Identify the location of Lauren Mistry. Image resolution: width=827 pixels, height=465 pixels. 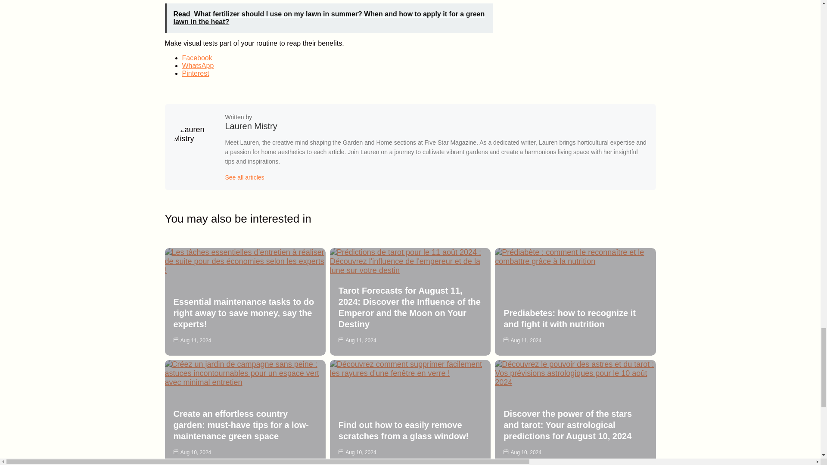
(251, 126).